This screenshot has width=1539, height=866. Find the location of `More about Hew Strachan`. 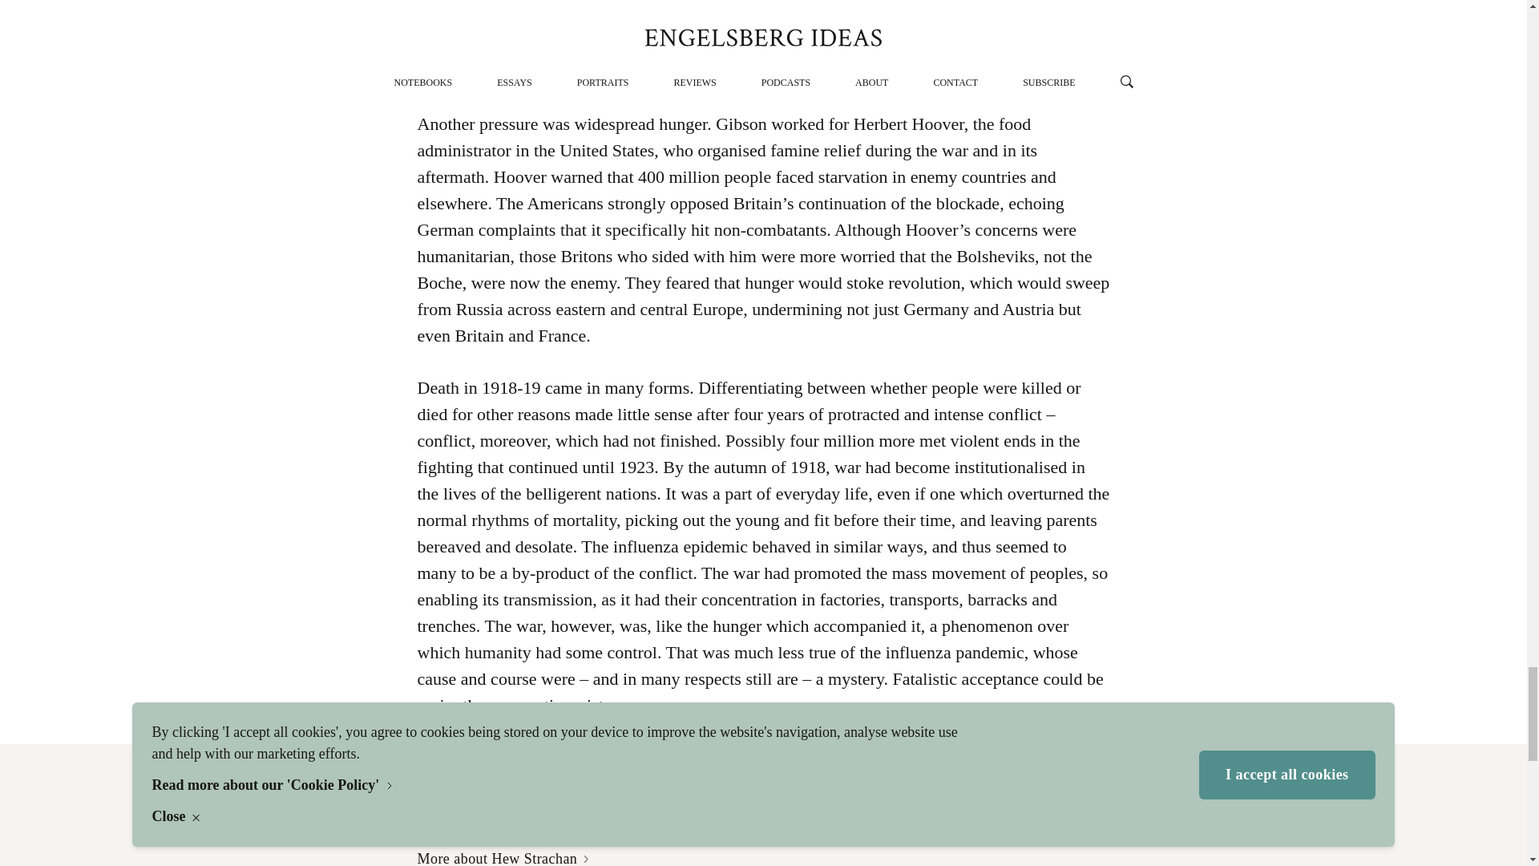

More about Hew Strachan is located at coordinates (502, 858).